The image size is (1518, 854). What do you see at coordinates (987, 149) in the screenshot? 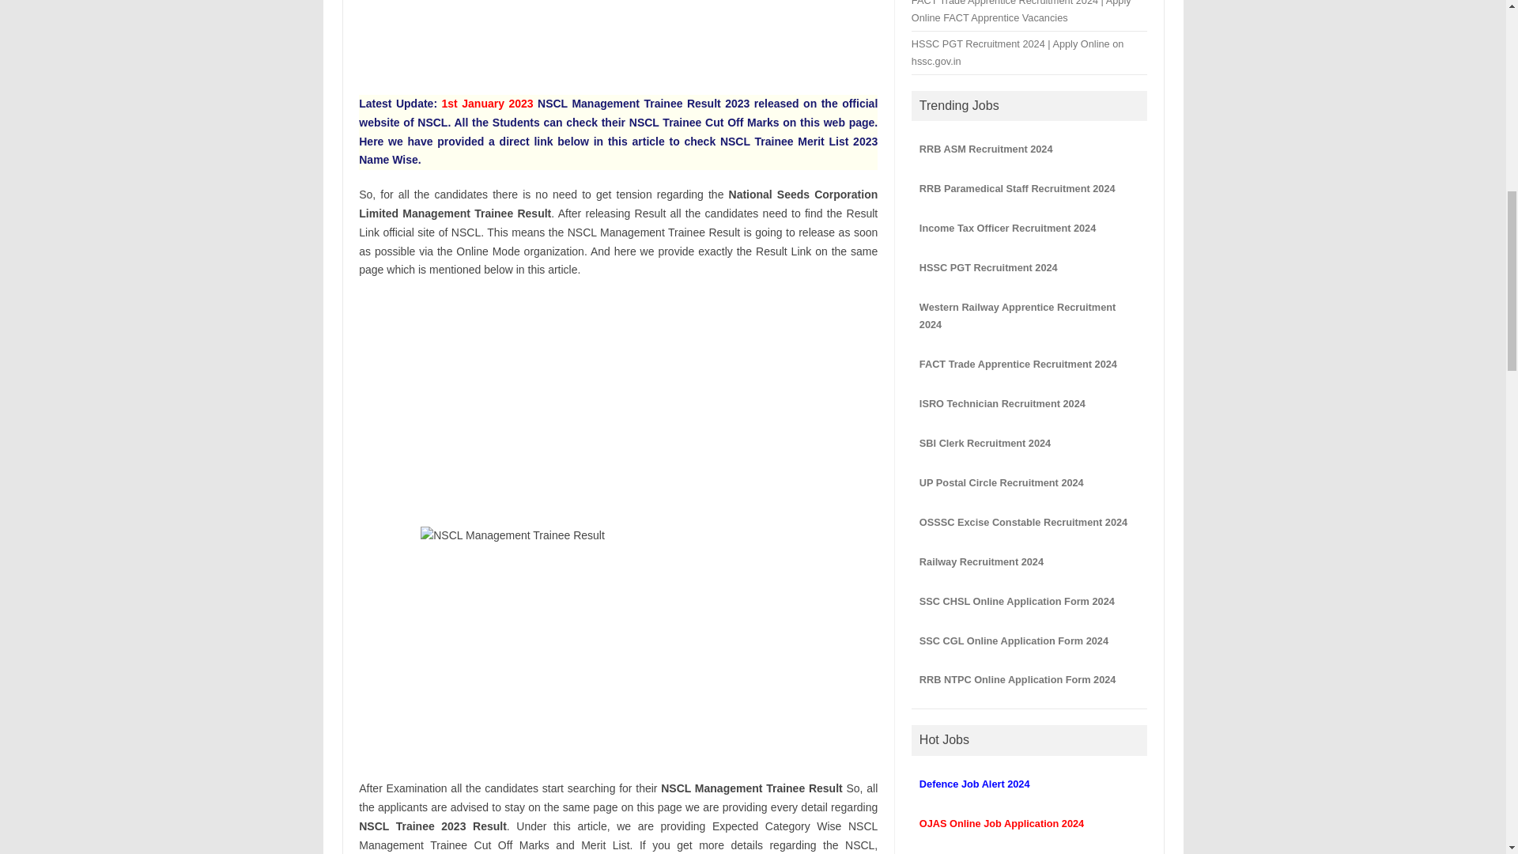
I see `RRB ASM Recruitment 2024` at bounding box center [987, 149].